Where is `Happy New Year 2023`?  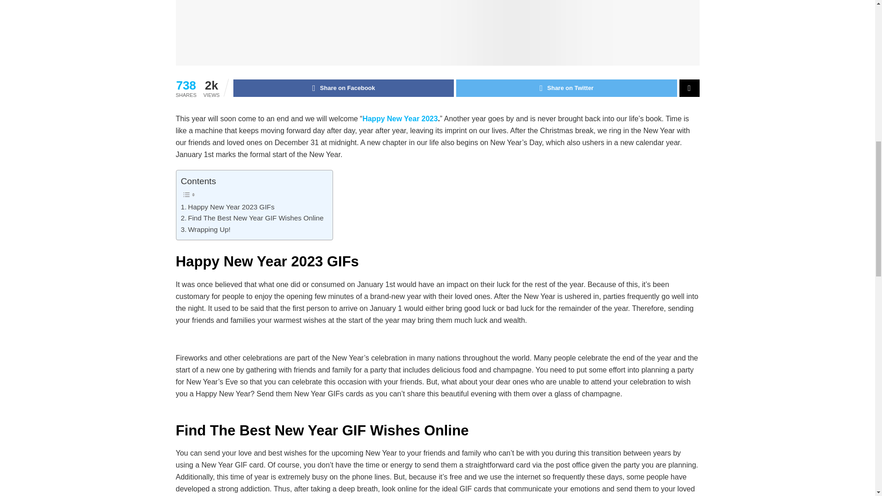 Happy New Year 2023 is located at coordinates (400, 118).